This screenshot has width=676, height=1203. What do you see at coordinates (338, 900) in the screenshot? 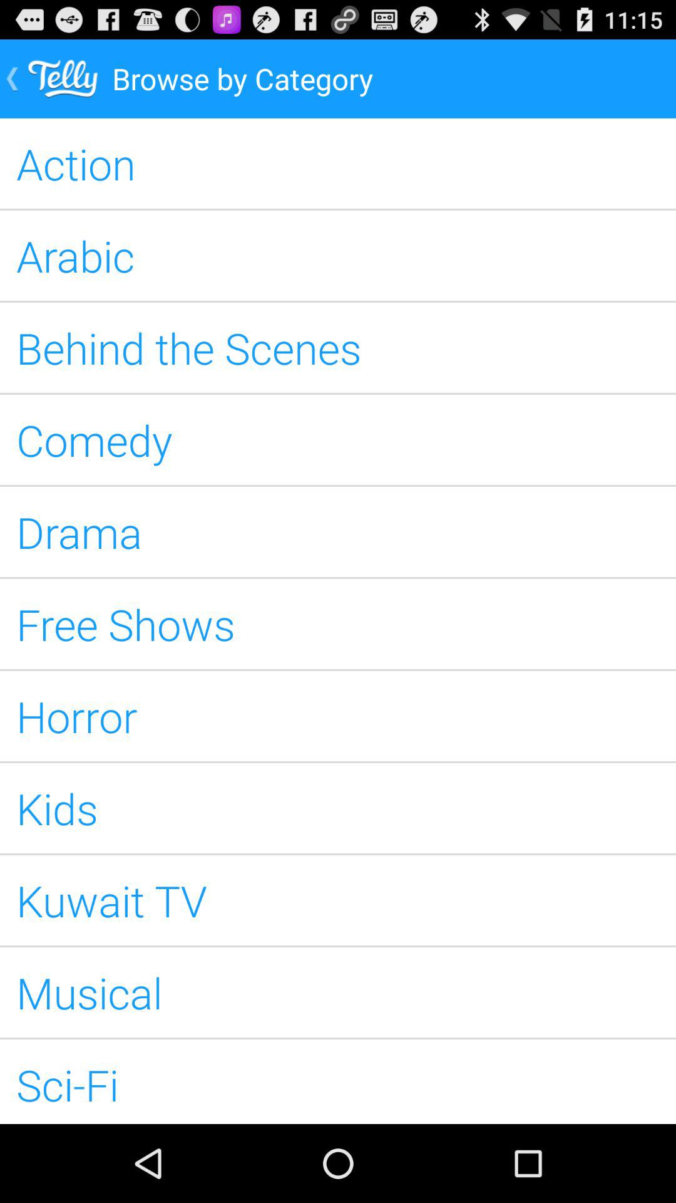
I see `select the item below kids` at bounding box center [338, 900].